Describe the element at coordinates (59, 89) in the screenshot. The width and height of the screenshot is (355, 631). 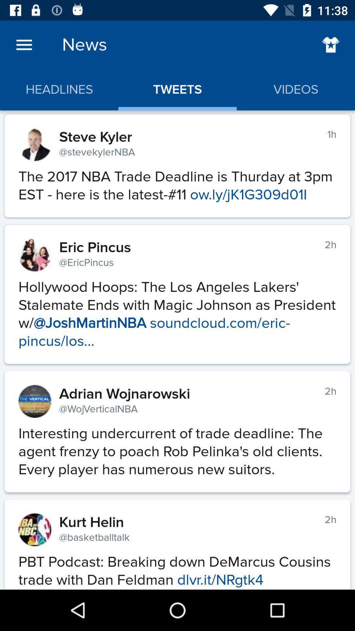
I see `turn off the headlines app` at that location.